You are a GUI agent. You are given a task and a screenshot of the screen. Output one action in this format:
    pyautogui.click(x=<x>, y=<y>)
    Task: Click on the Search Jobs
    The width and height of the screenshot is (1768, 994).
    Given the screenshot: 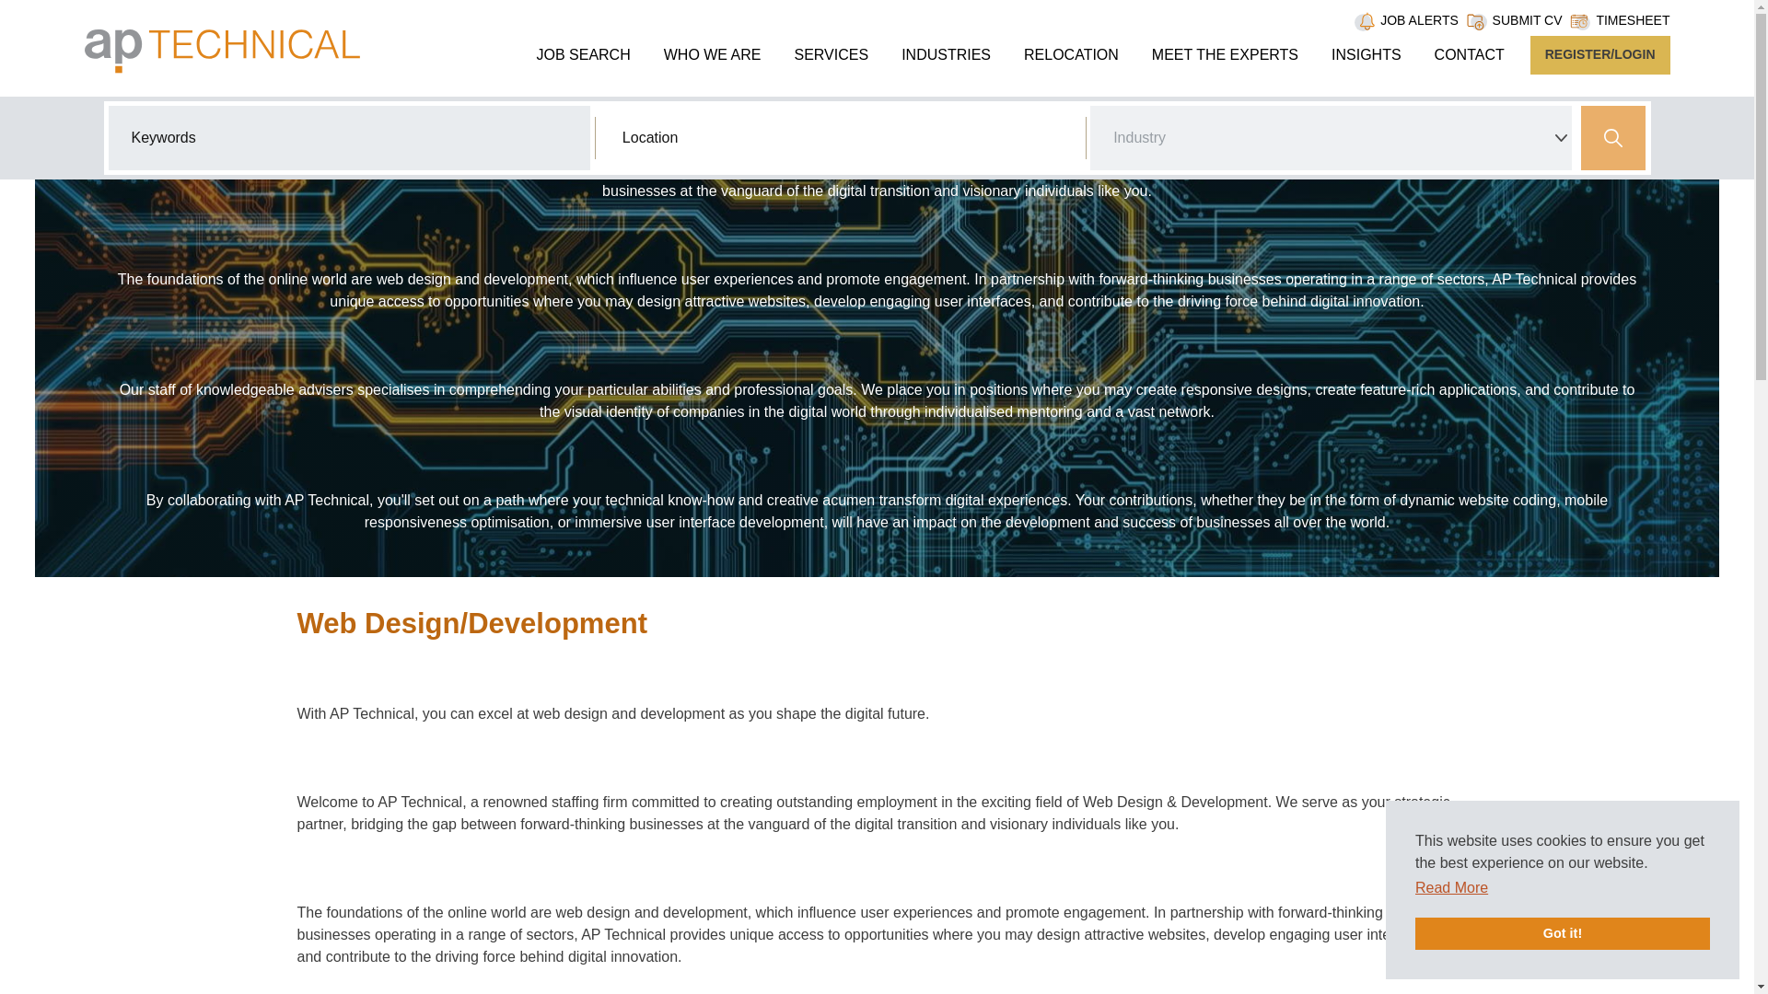 What is the action you would take?
    pyautogui.click(x=1613, y=137)
    